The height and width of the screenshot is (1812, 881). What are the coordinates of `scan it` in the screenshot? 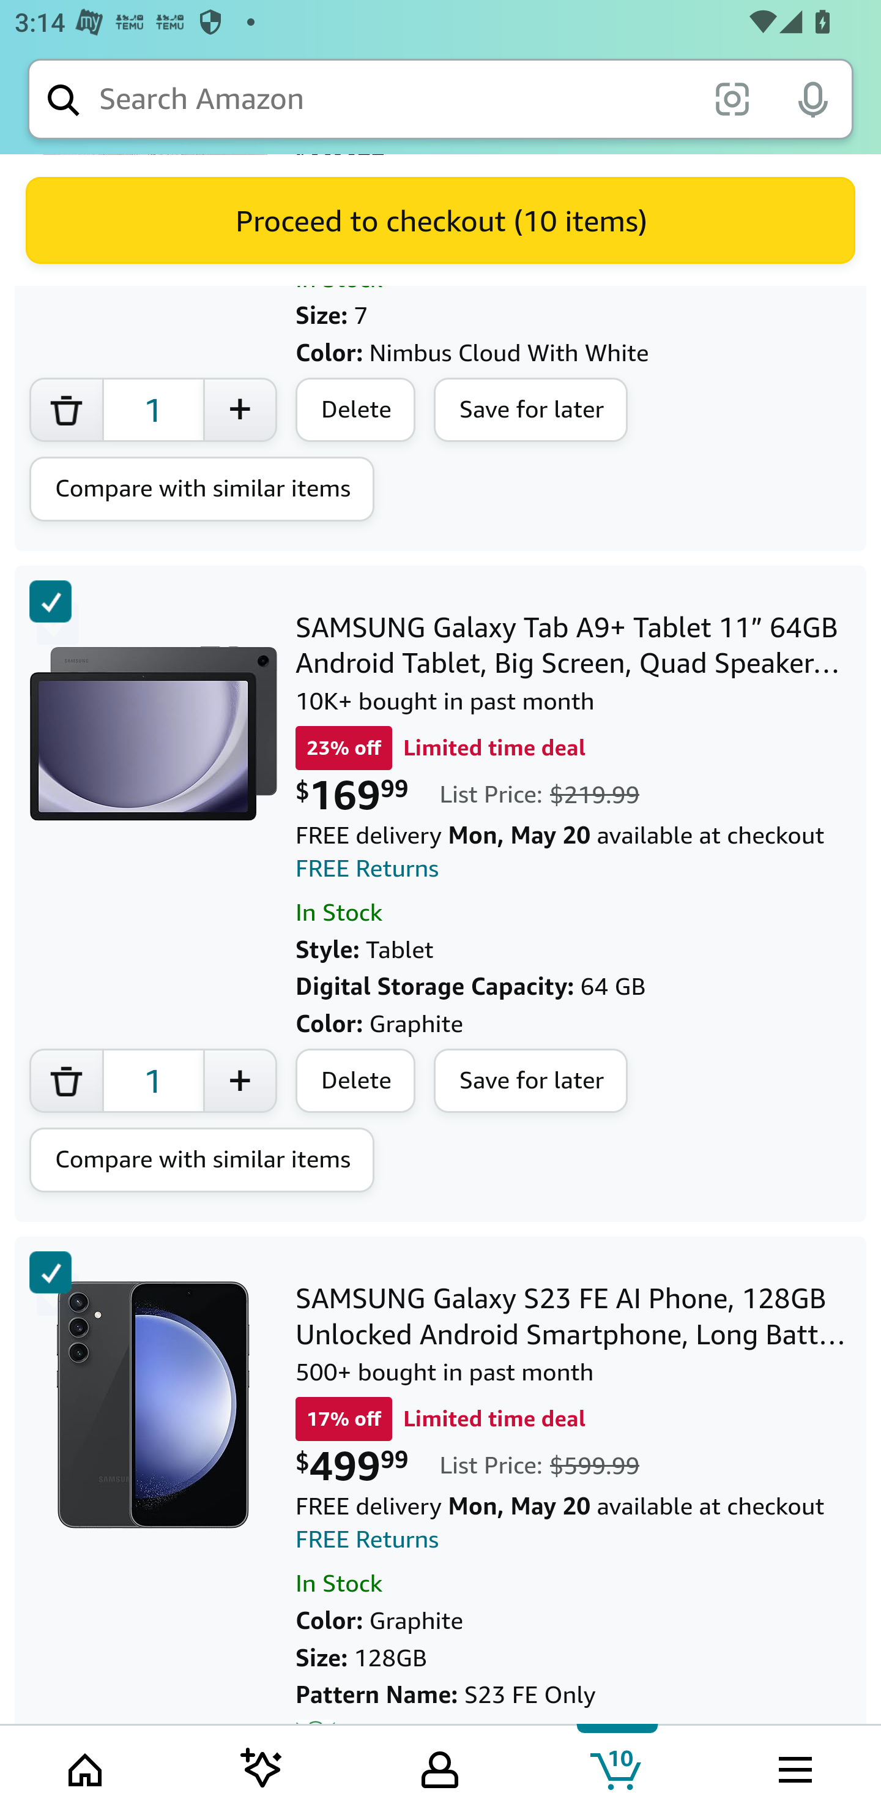 It's located at (732, 98).